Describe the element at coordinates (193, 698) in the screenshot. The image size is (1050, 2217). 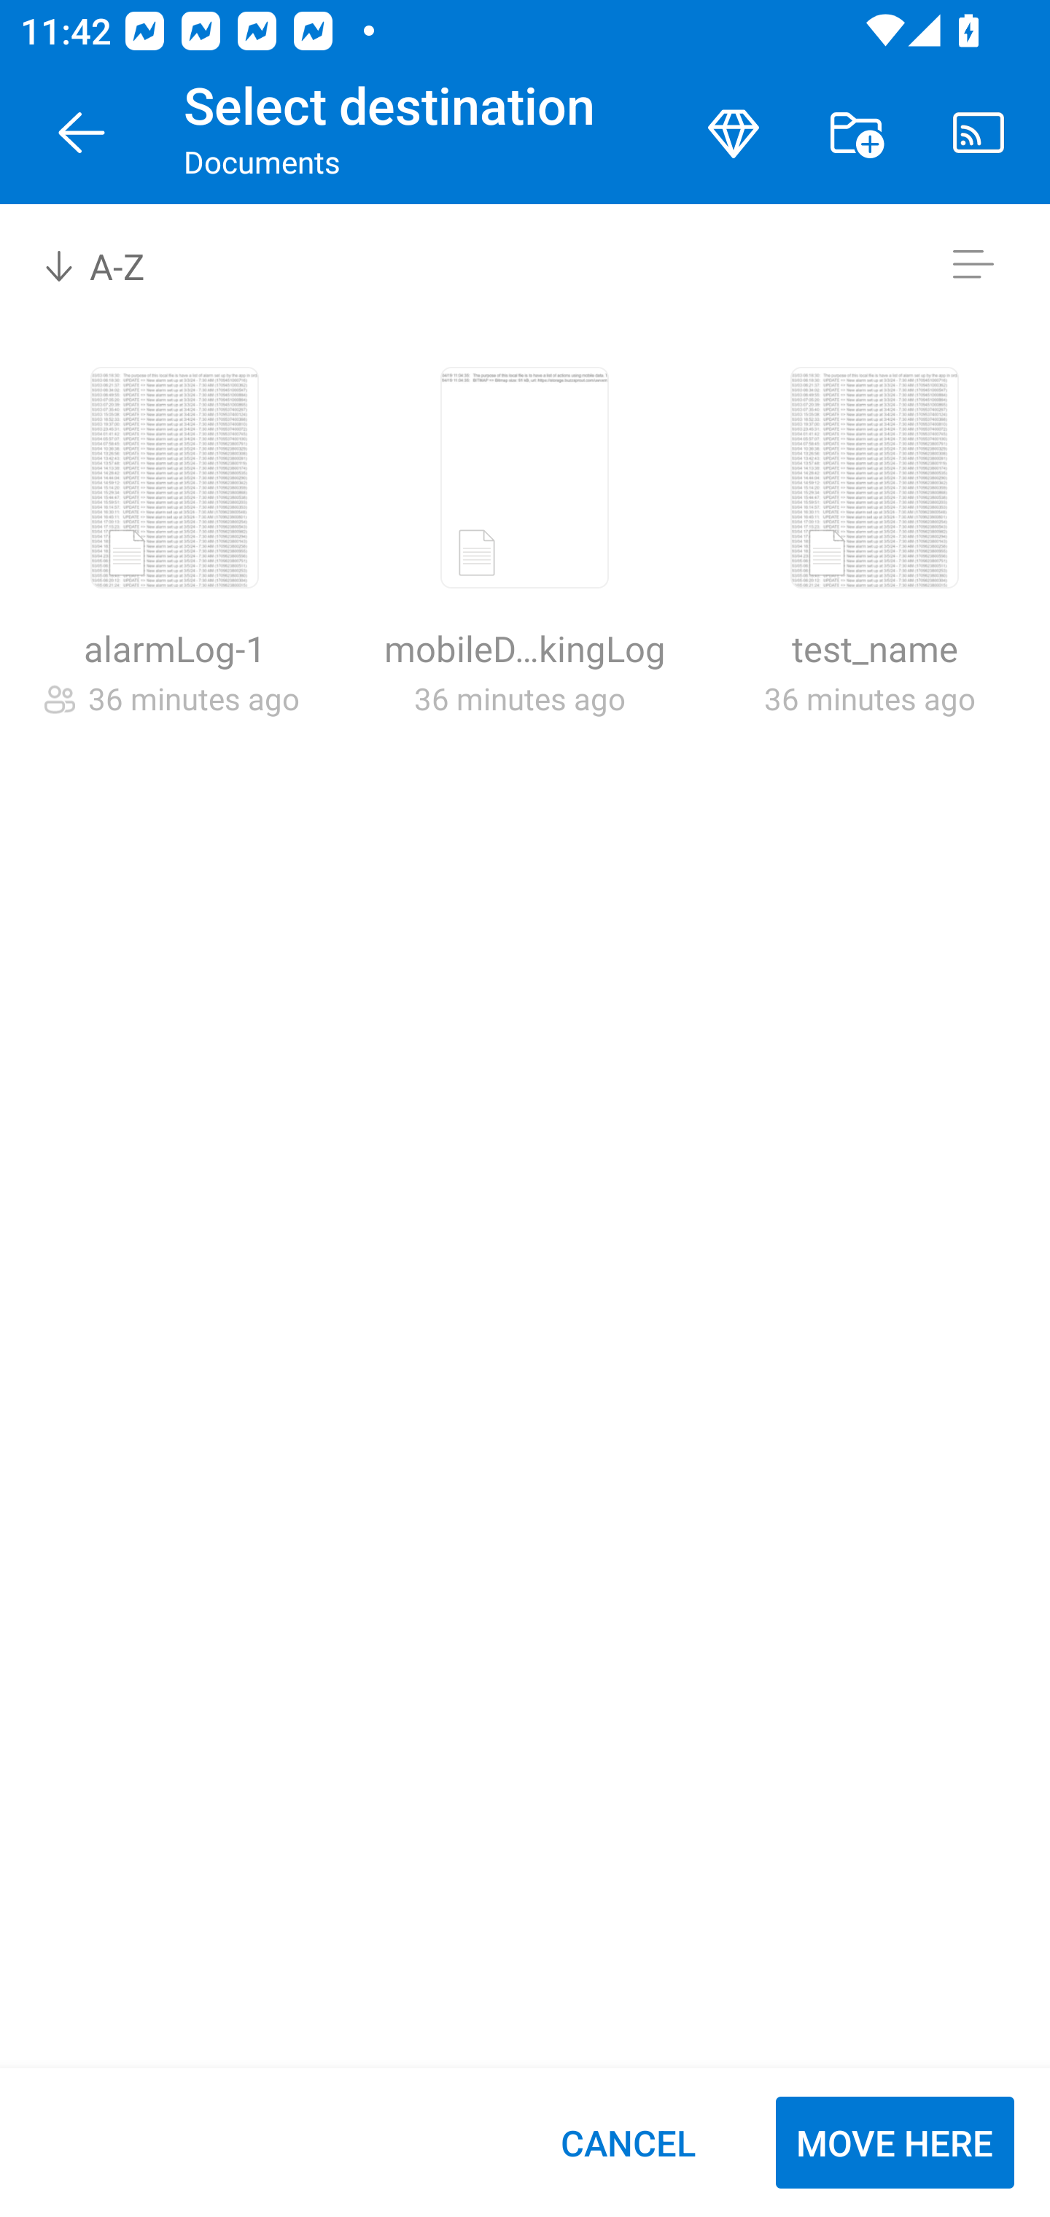
I see `36 minutes ago` at that location.